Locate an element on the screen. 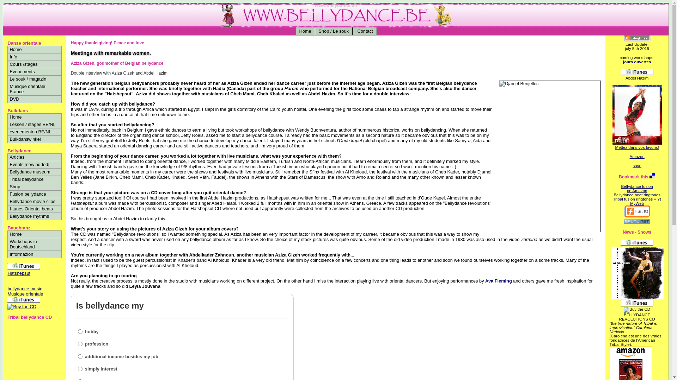 Image resolution: width=677 pixels, height=380 pixels. Buikdanswinkel is located at coordinates (35, 139).